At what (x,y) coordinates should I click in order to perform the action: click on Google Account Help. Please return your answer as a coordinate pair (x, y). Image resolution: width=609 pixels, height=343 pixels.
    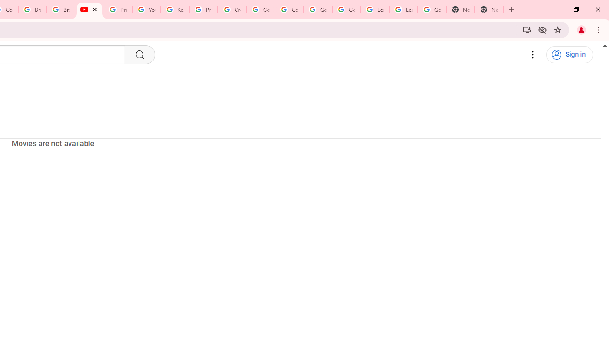
    Looking at the image, I should click on (261, 10).